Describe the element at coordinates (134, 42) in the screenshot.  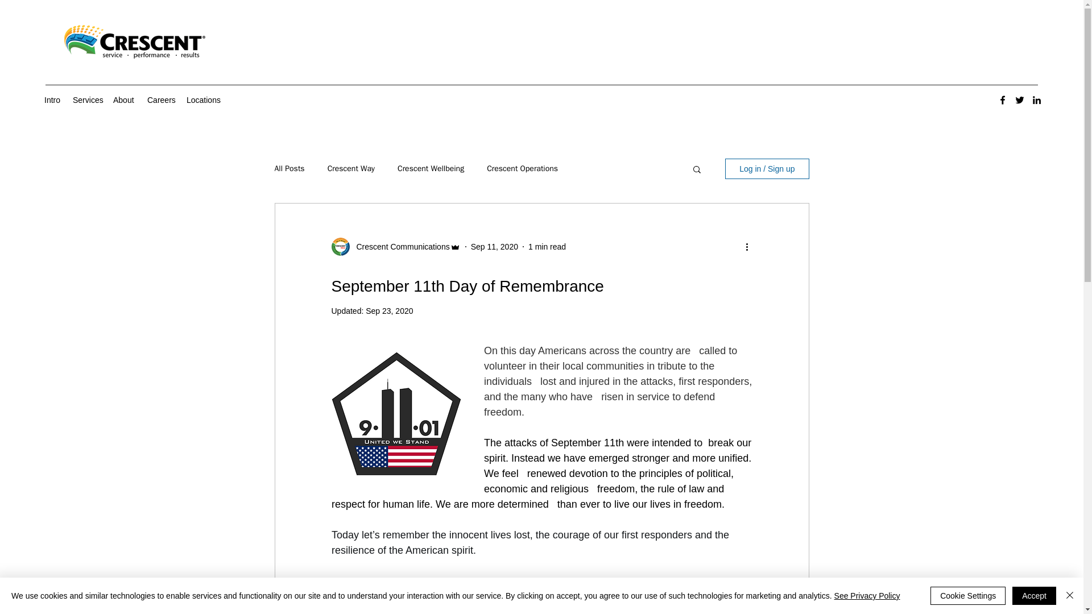
I see `Crescet Logo` at that location.